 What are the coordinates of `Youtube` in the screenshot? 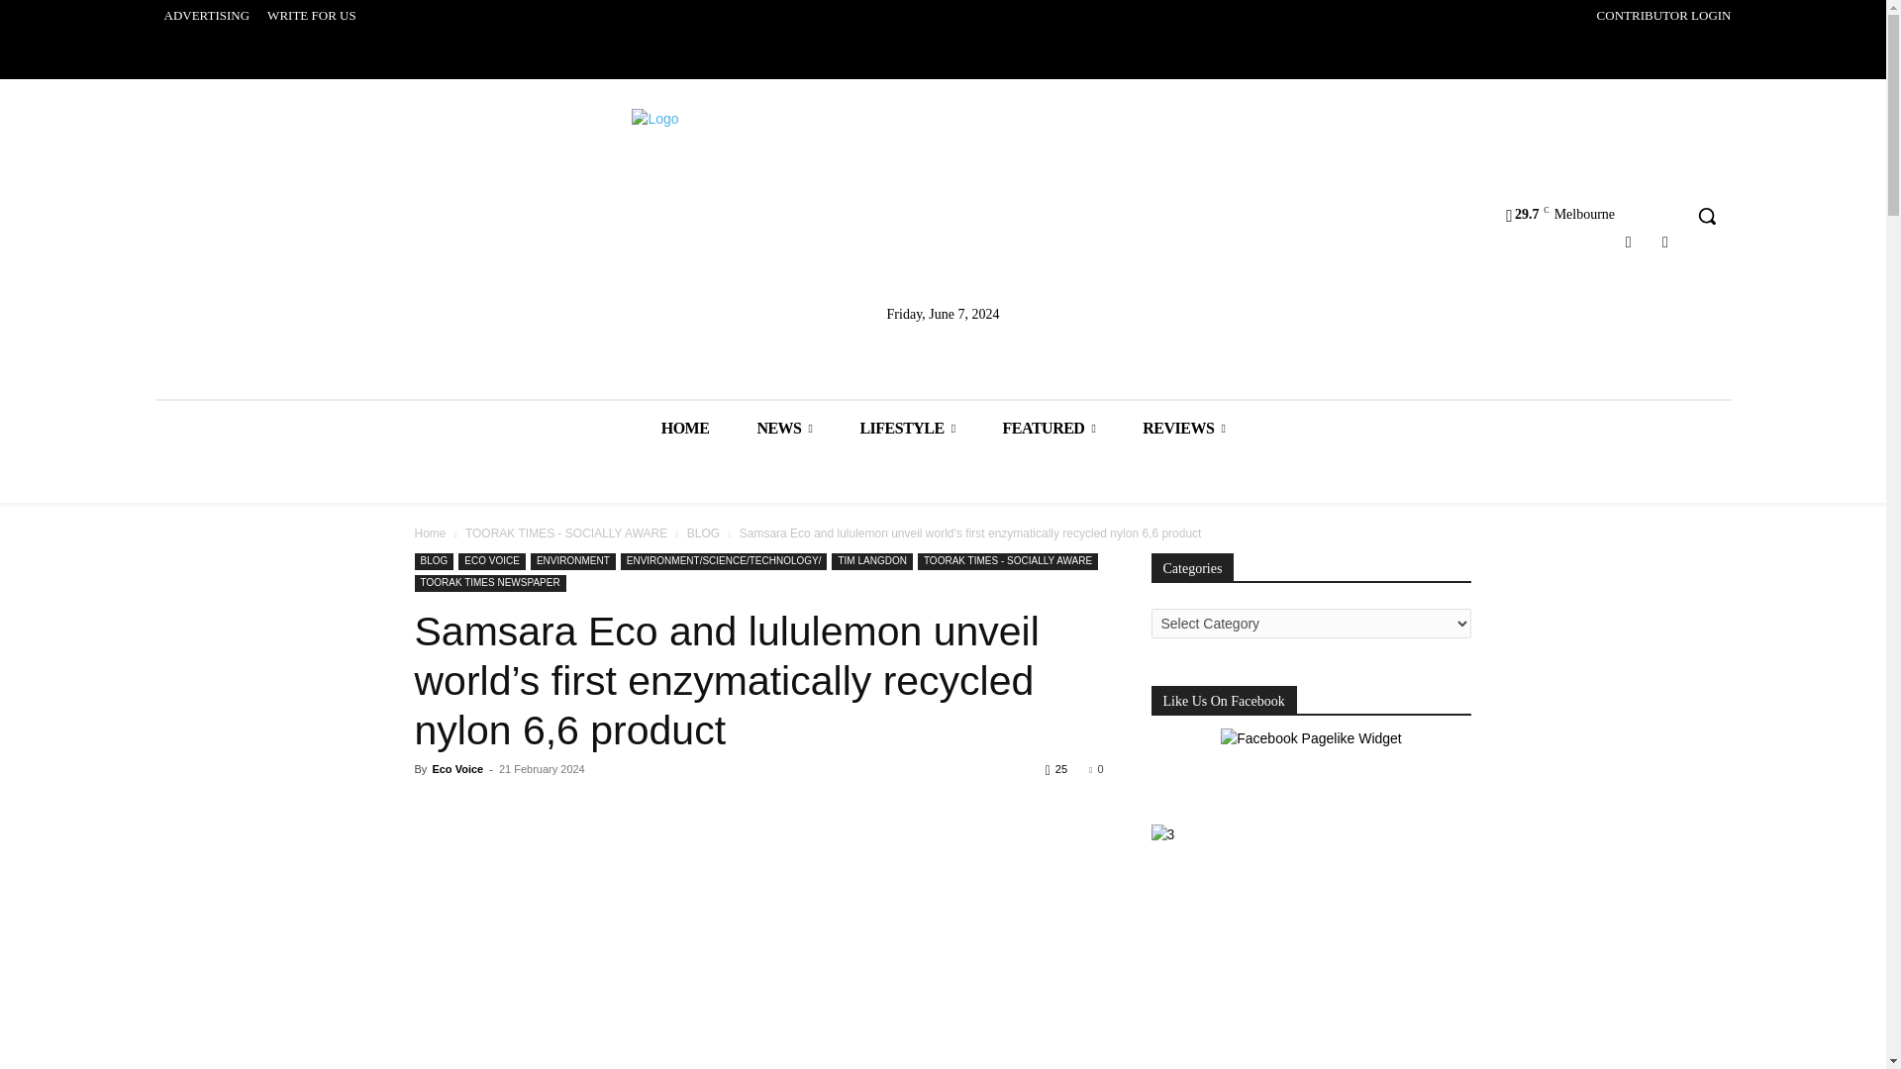 It's located at (1665, 242).